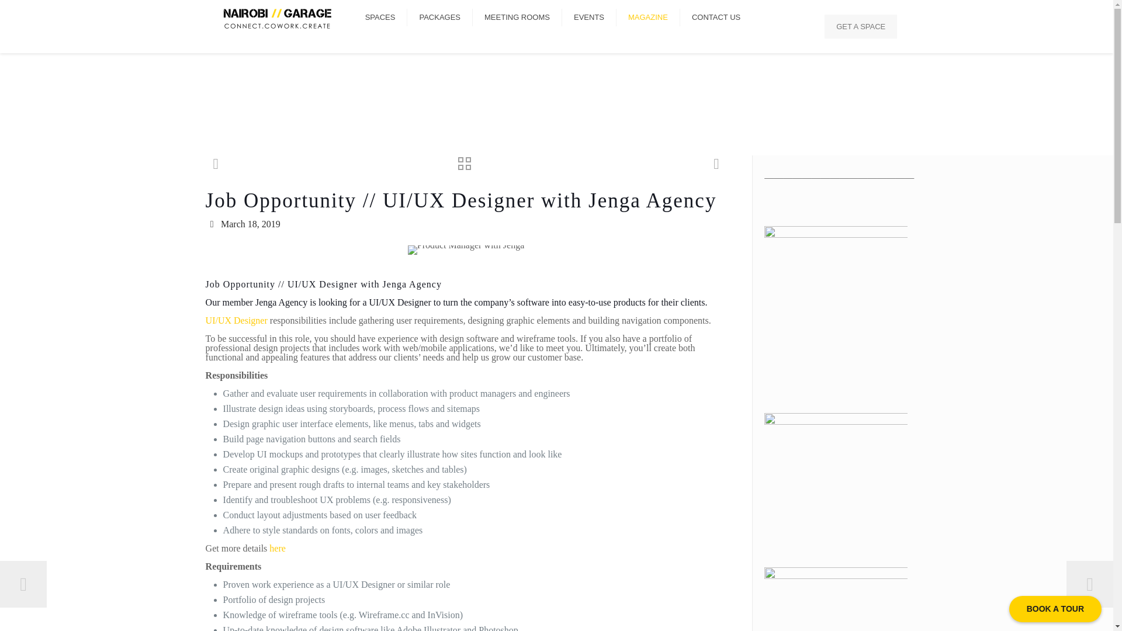  Describe the element at coordinates (439, 18) in the screenshot. I see `PACKAGES` at that location.